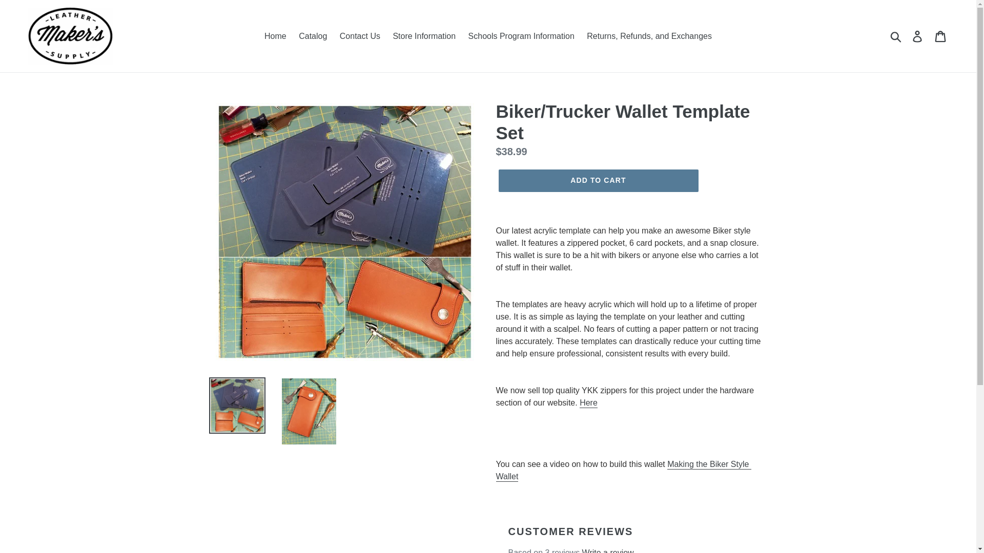  What do you see at coordinates (623, 470) in the screenshot?
I see `Making the Biker Style Wallet` at bounding box center [623, 470].